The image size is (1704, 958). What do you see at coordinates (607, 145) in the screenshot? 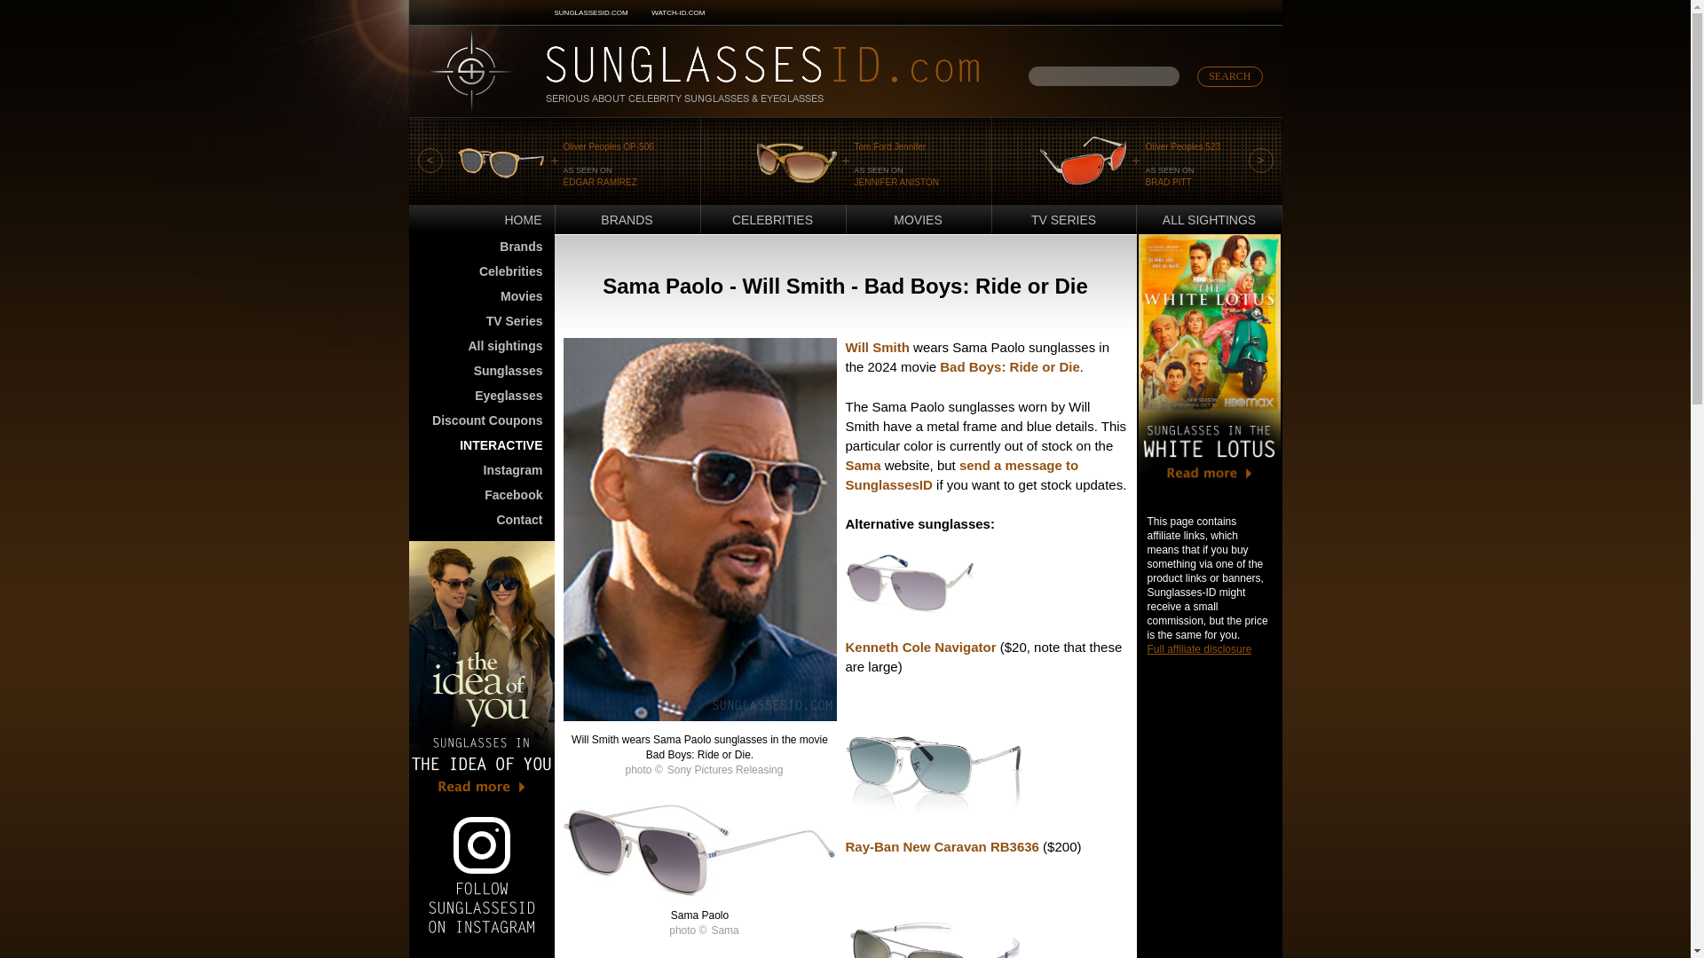
I see `Oliver Peoples OP-506` at bounding box center [607, 145].